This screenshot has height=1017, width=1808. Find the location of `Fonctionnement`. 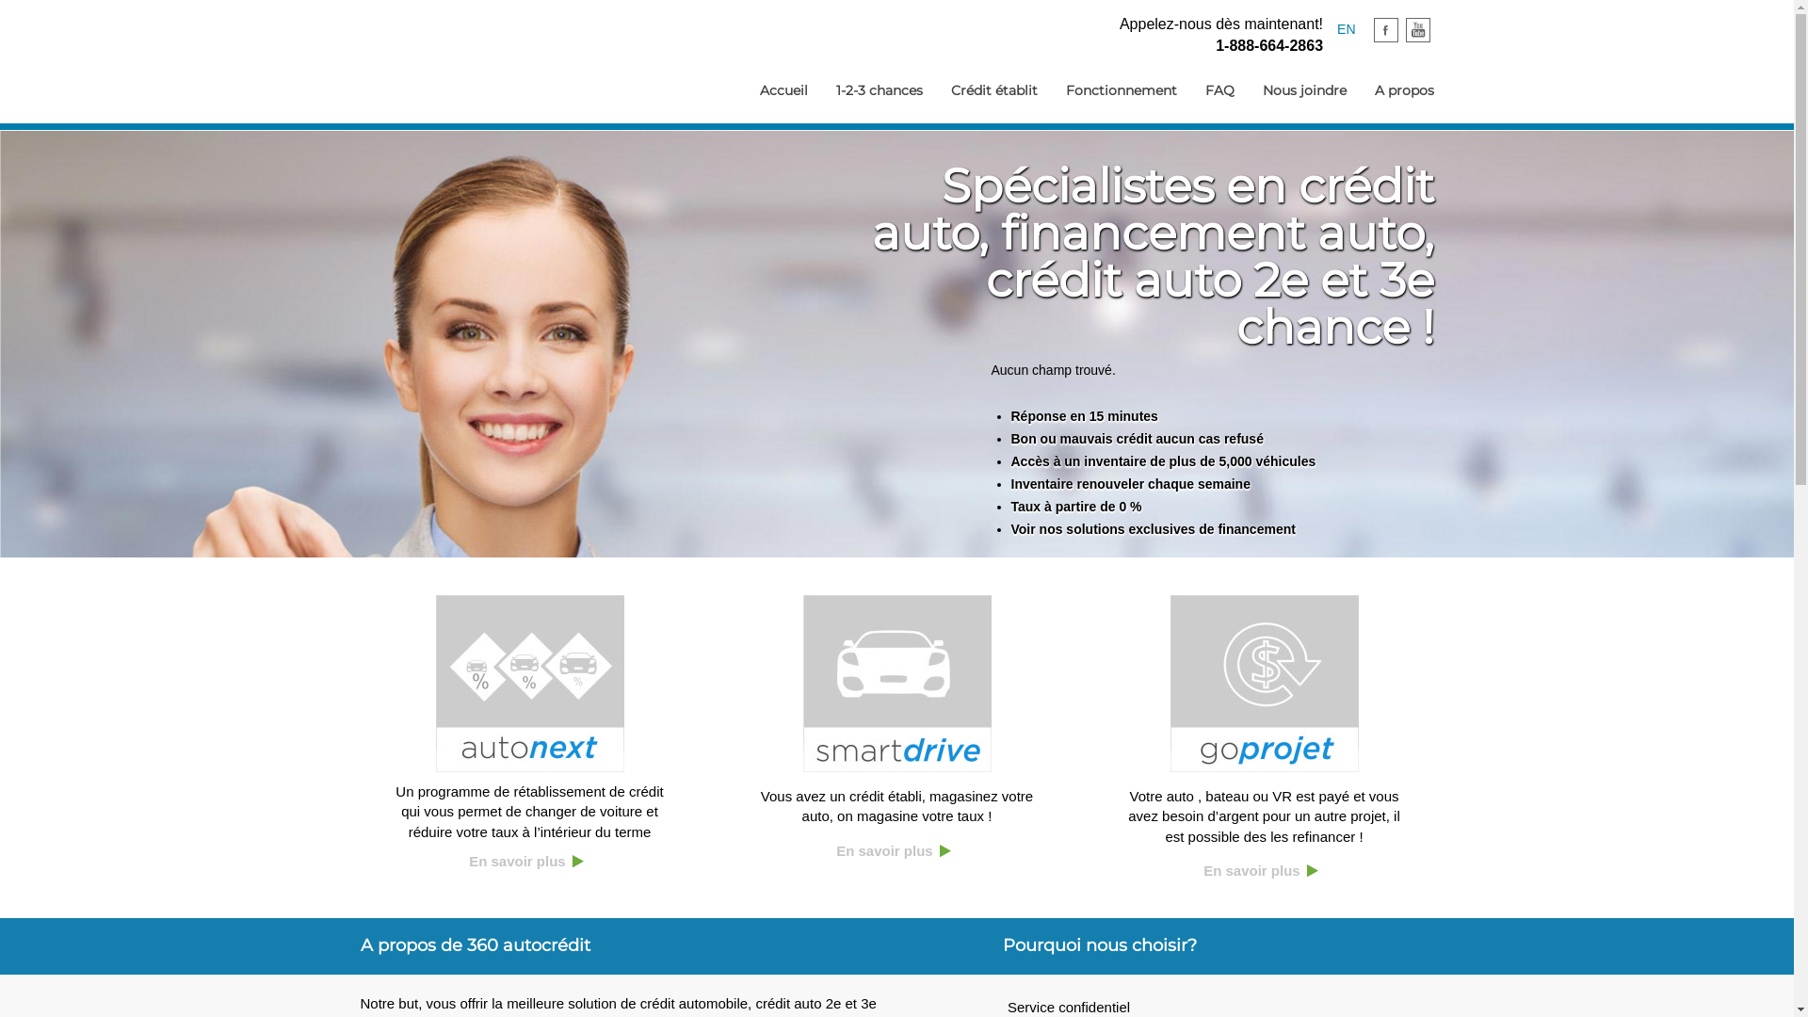

Fonctionnement is located at coordinates (1121, 90).